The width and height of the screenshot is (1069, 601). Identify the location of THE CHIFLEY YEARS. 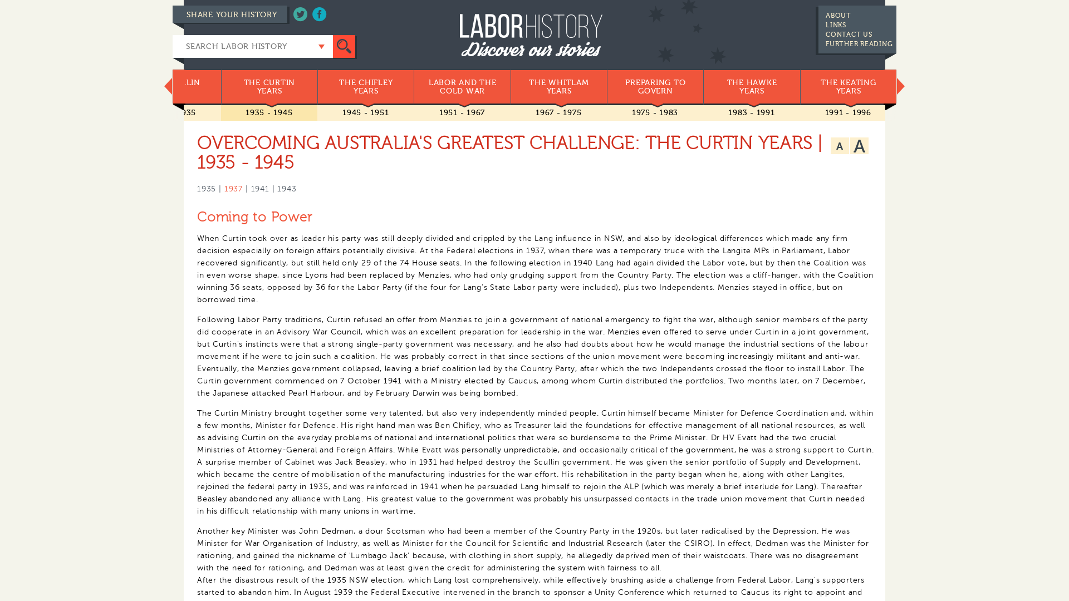
(365, 87).